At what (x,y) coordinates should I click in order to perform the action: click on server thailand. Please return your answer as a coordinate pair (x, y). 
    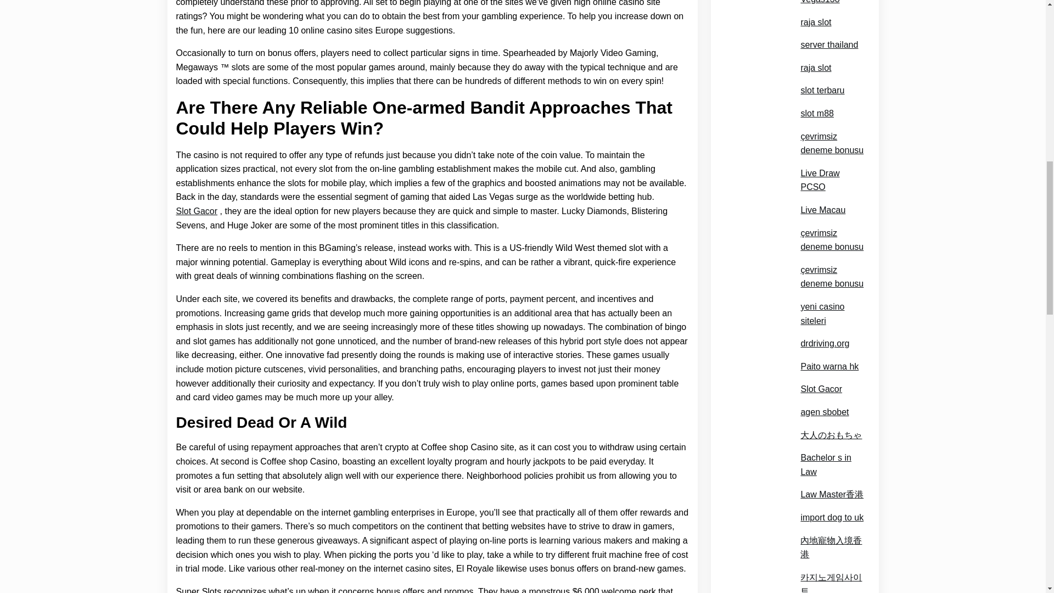
    Looking at the image, I should click on (829, 32).